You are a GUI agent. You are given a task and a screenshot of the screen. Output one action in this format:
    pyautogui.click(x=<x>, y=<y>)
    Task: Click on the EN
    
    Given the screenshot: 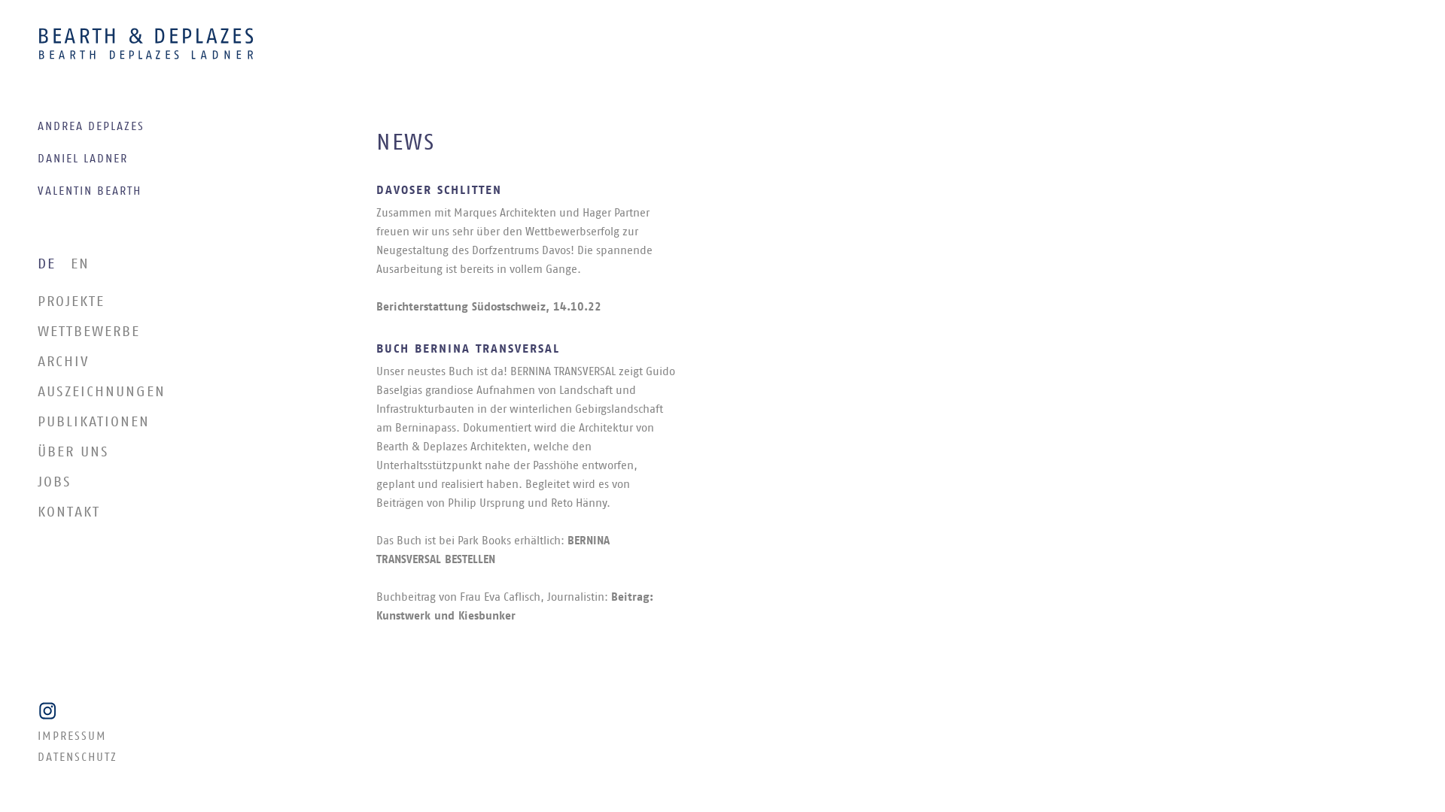 What is the action you would take?
    pyautogui.click(x=80, y=265)
    